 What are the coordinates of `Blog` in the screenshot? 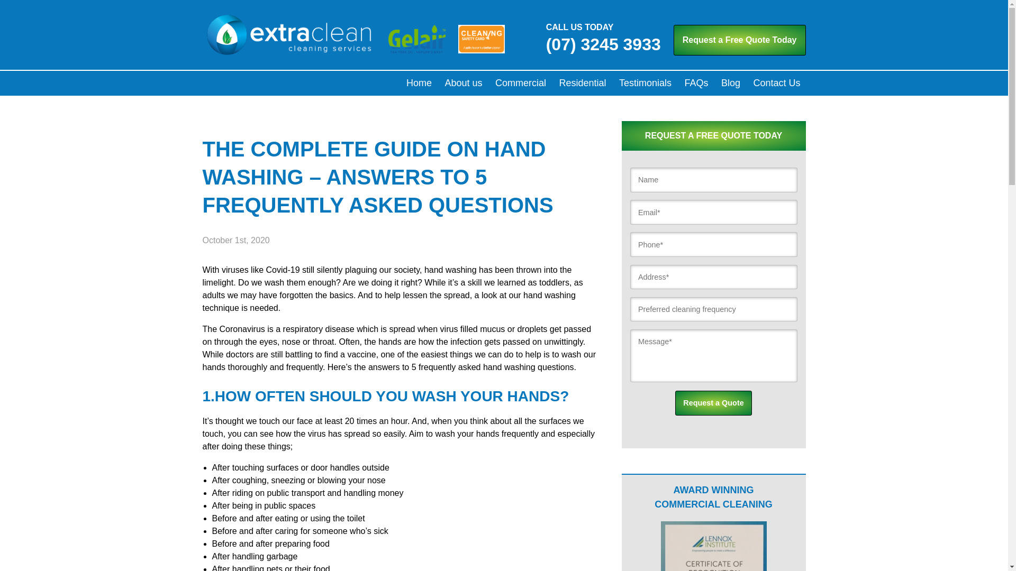 It's located at (731, 84).